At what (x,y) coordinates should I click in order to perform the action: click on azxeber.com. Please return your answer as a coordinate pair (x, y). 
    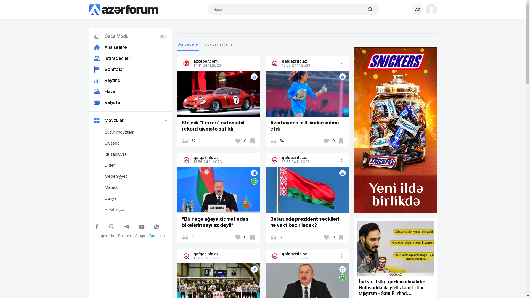
    Looking at the image, I should click on (221, 61).